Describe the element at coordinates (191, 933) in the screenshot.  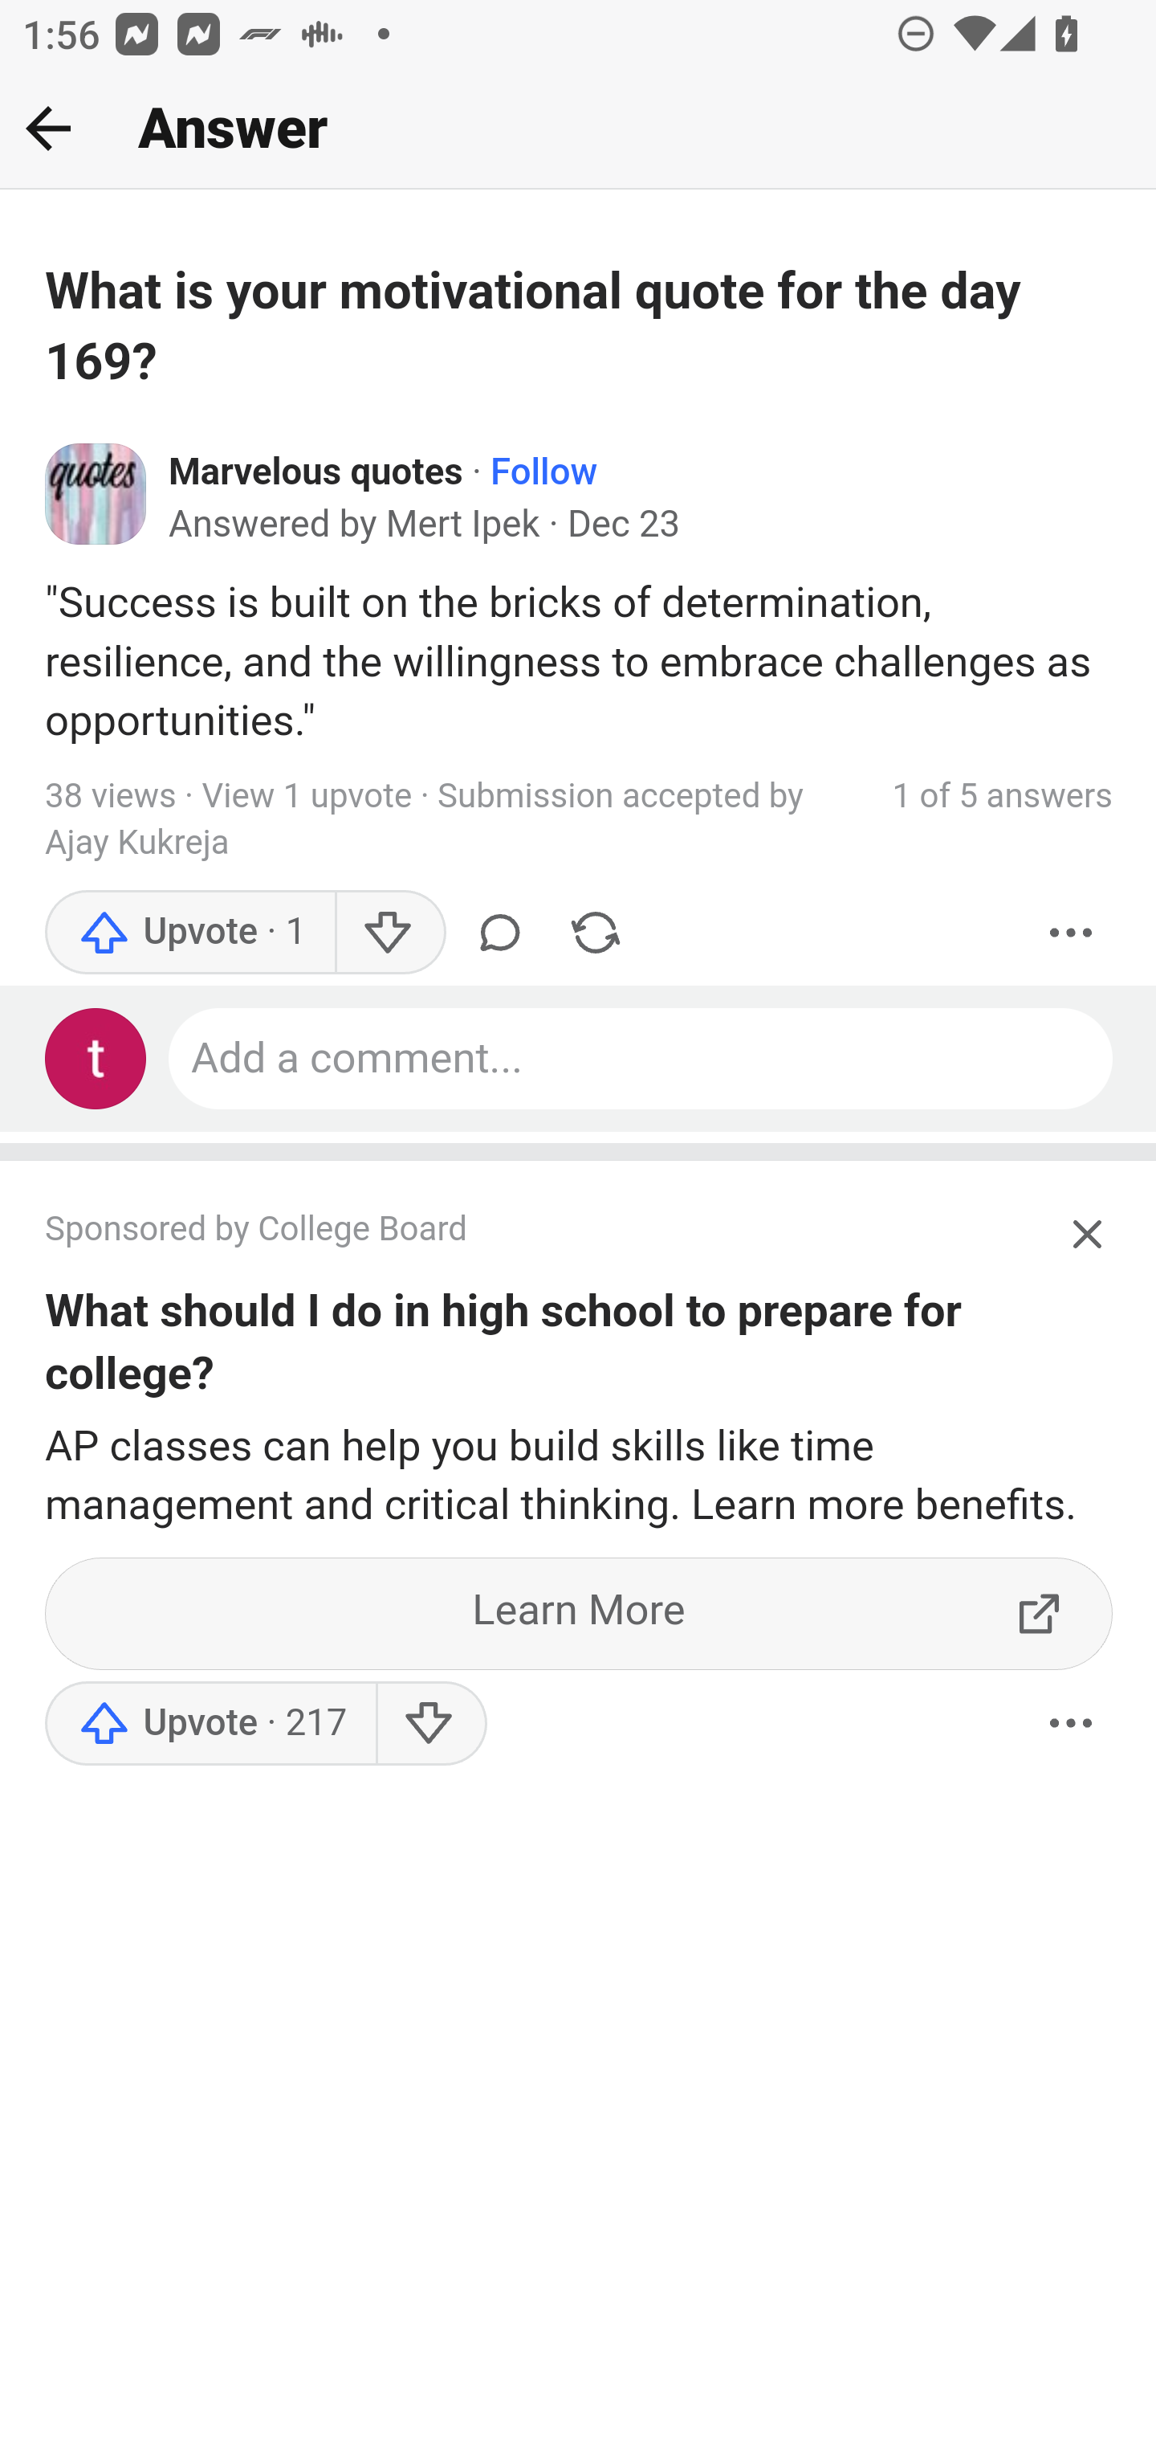
I see `Upvote` at that location.